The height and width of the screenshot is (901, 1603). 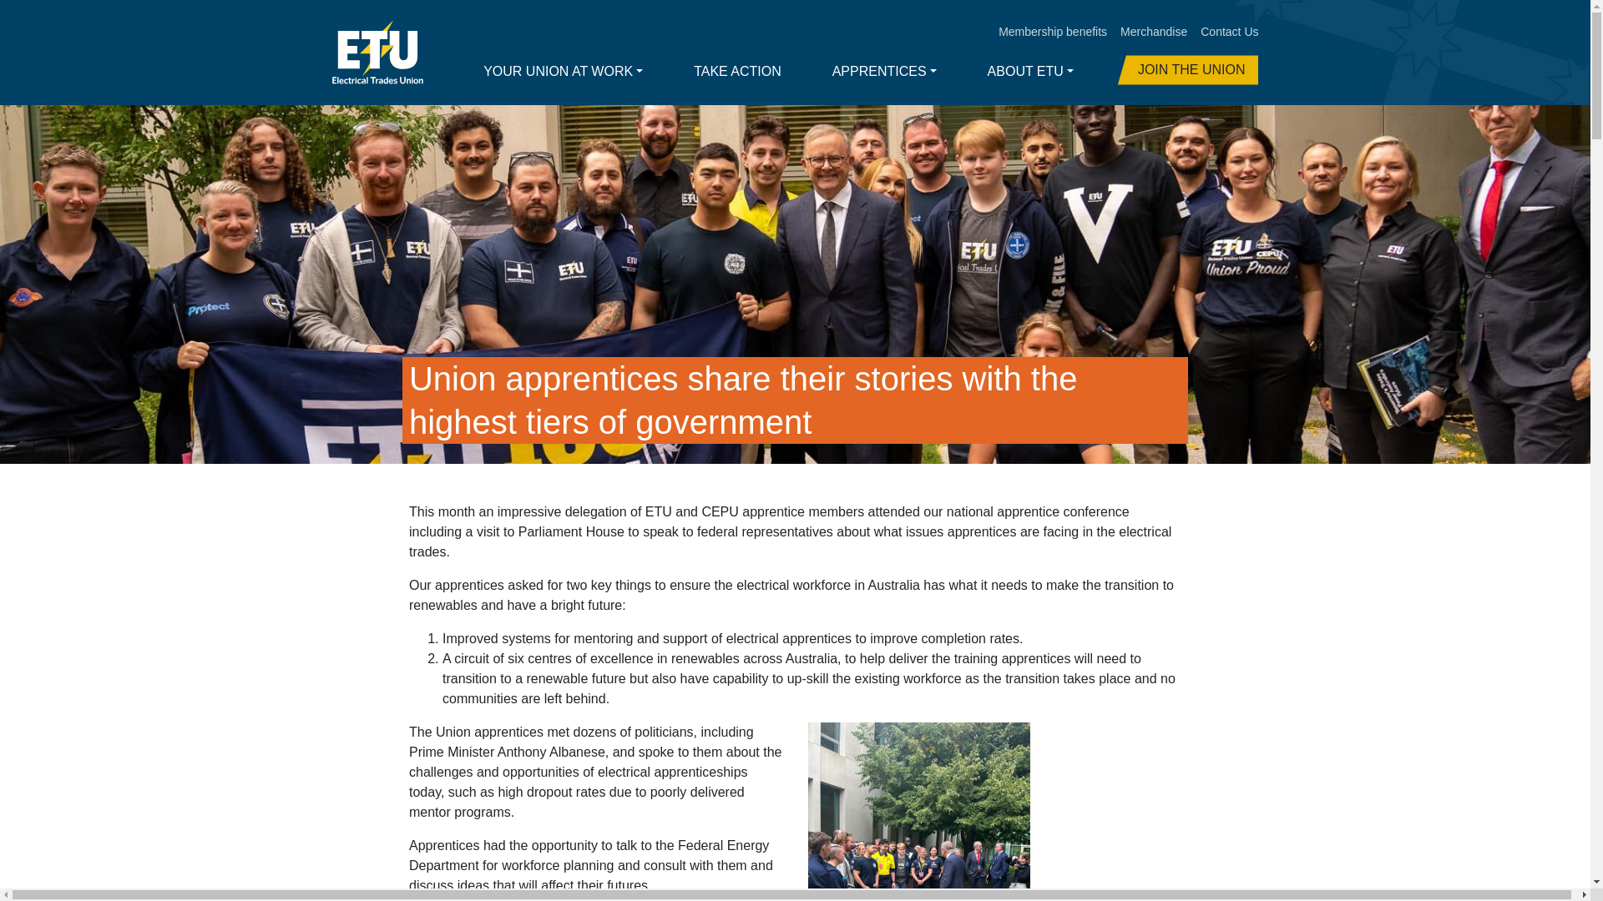 What do you see at coordinates (884, 71) in the screenshot?
I see `Apprentices` at bounding box center [884, 71].